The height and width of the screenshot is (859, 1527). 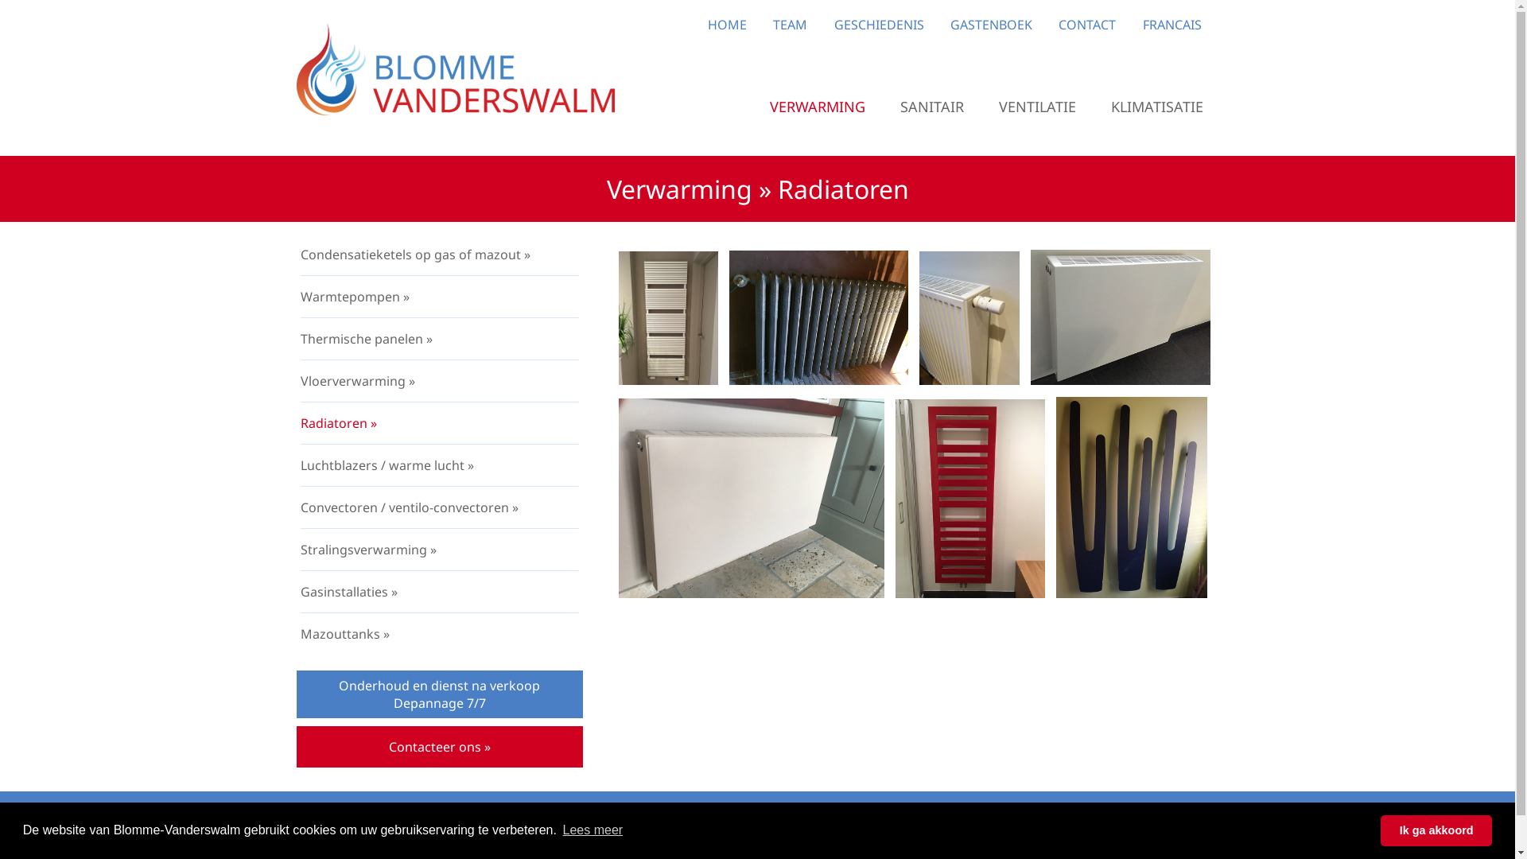 What do you see at coordinates (818, 107) in the screenshot?
I see `VERWARMING` at bounding box center [818, 107].